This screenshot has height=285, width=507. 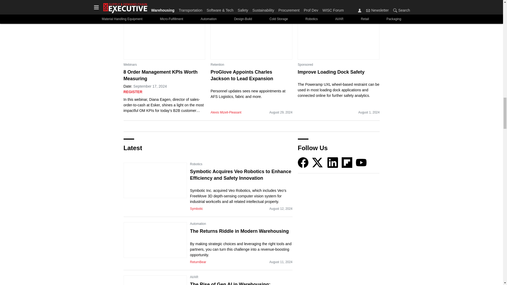 What do you see at coordinates (317, 163) in the screenshot?
I see `Twitter X icon` at bounding box center [317, 163].